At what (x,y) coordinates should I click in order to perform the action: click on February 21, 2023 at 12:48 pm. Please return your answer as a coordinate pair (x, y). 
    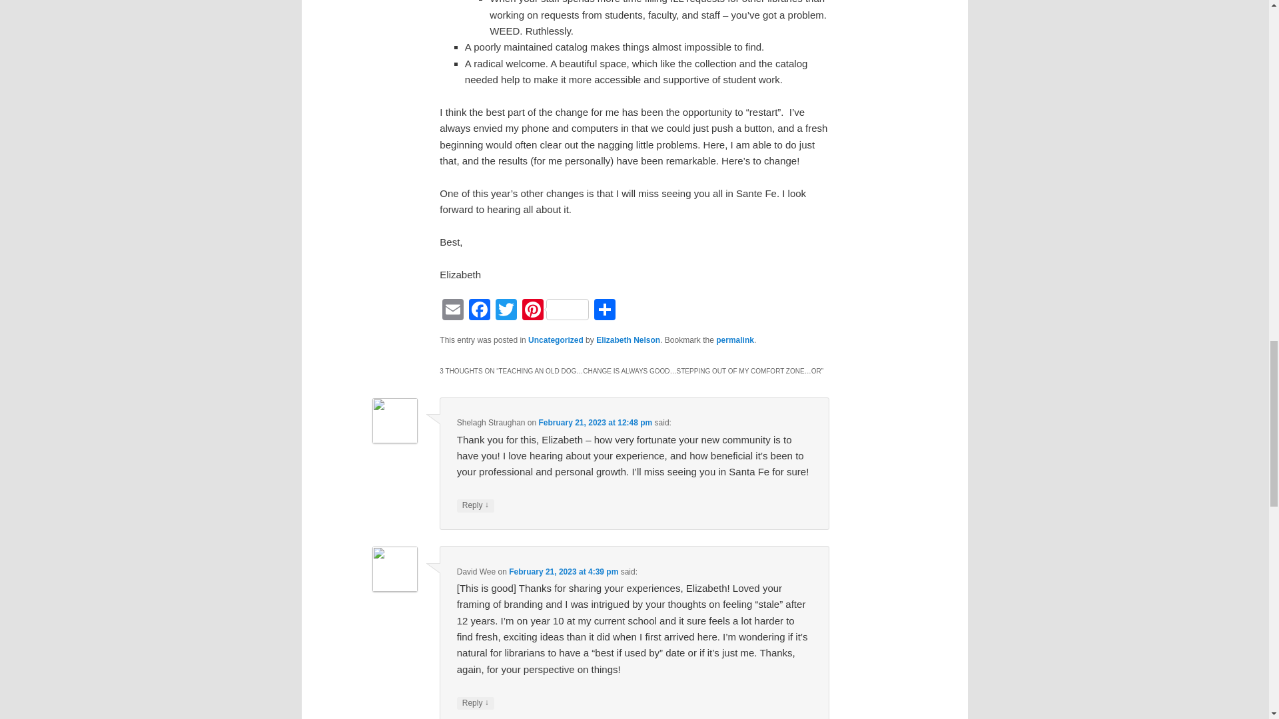
    Looking at the image, I should click on (596, 422).